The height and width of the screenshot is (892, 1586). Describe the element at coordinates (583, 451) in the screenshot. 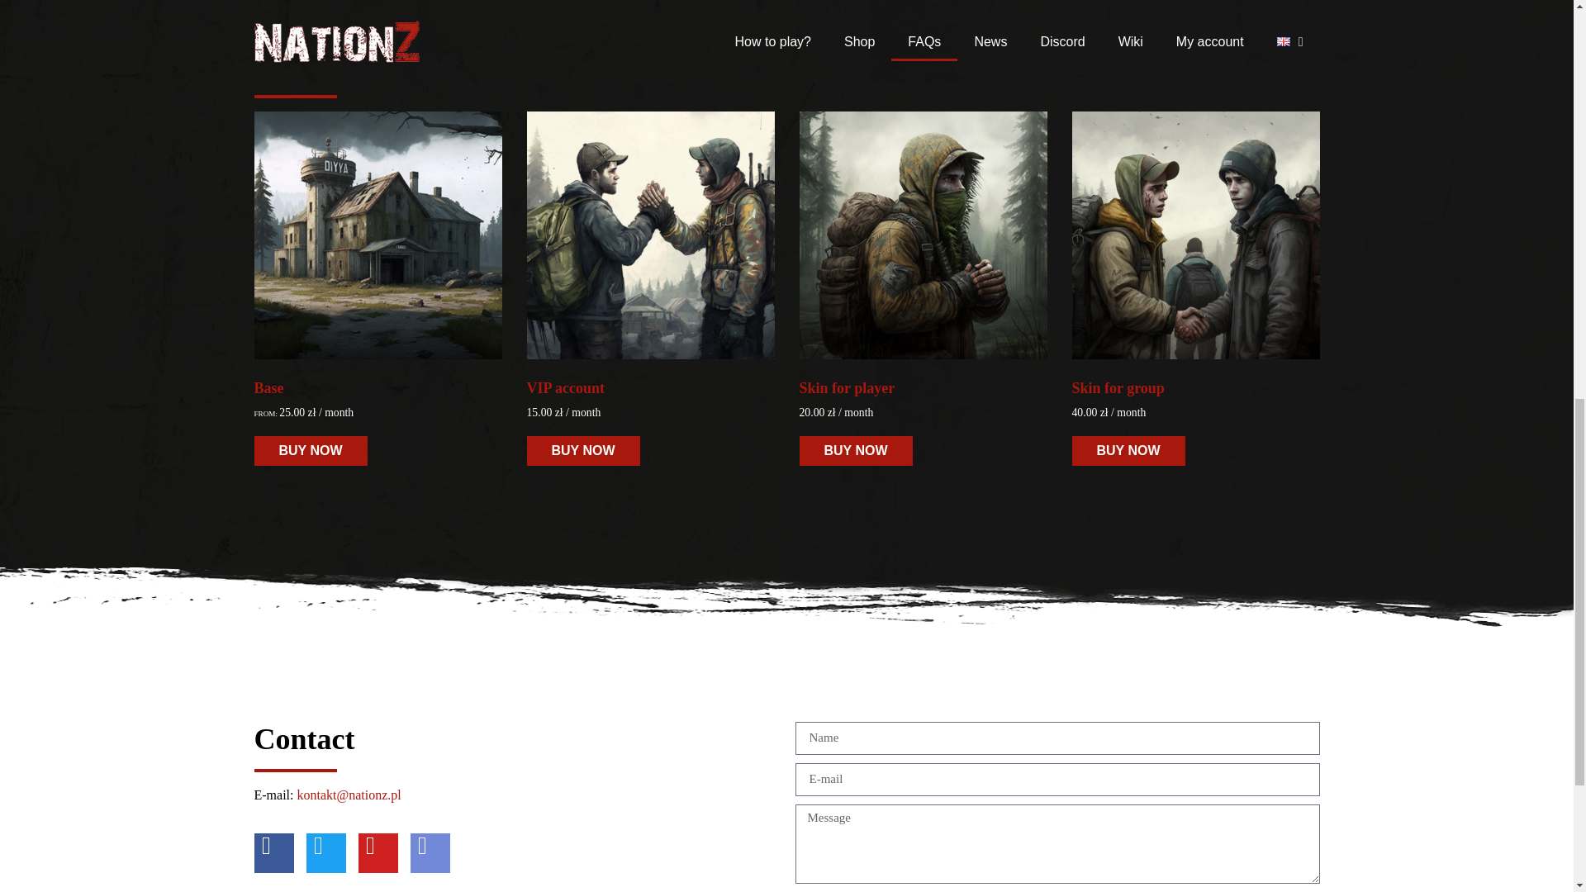

I see `BUY NOW` at that location.